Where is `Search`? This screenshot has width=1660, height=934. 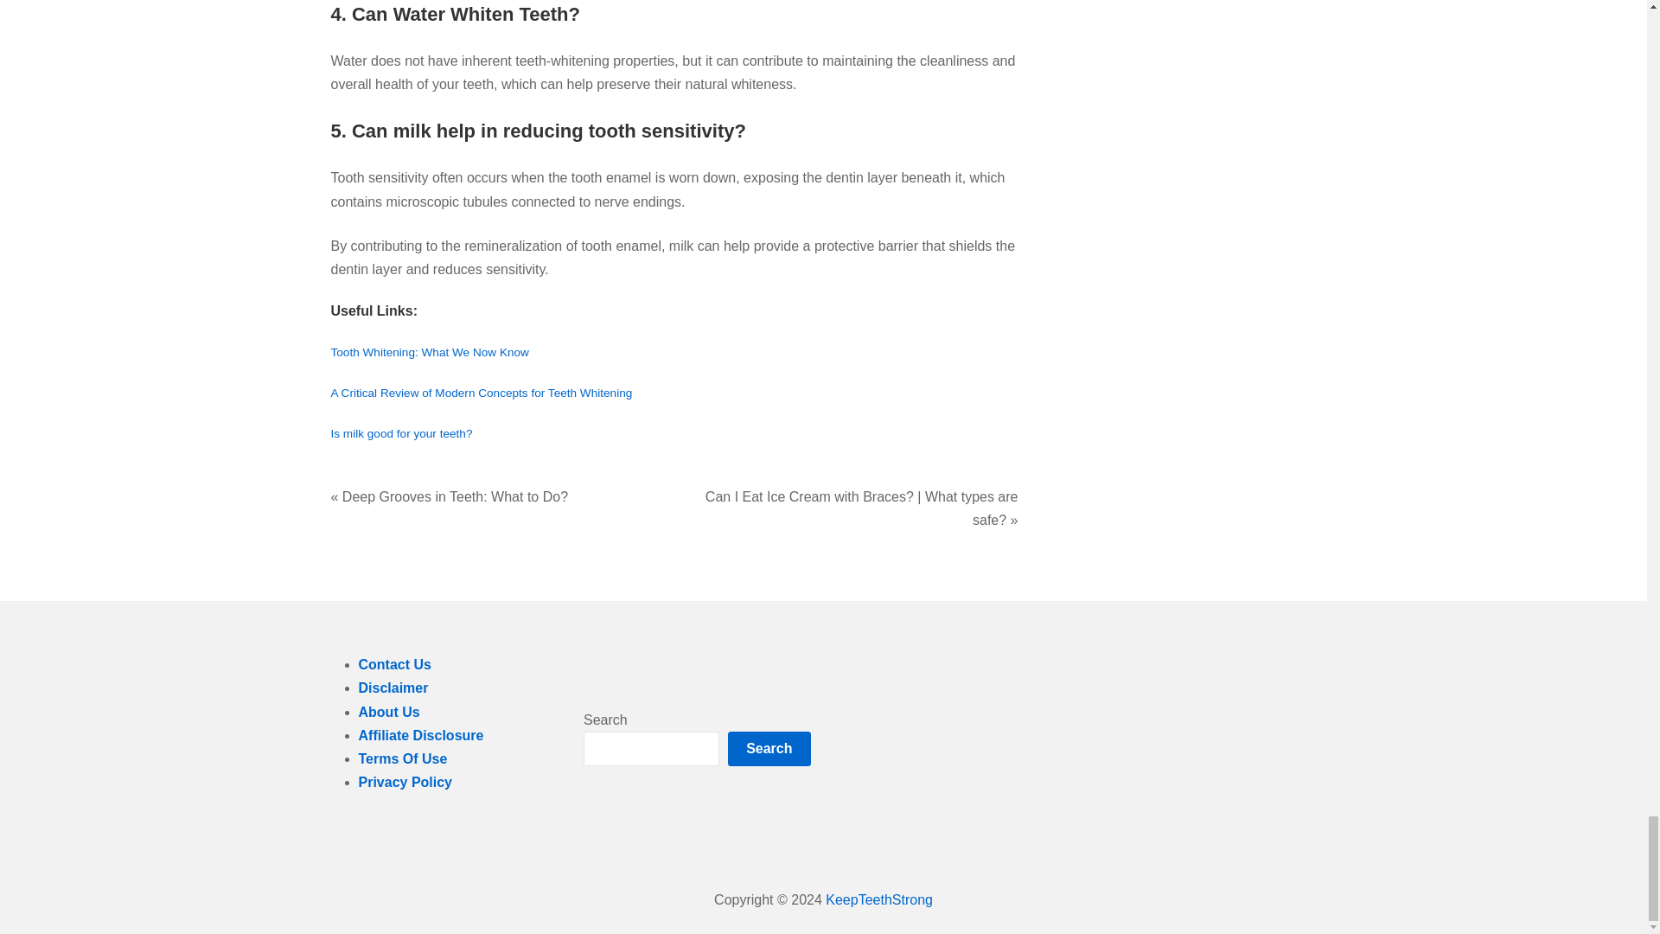 Search is located at coordinates (769, 748).